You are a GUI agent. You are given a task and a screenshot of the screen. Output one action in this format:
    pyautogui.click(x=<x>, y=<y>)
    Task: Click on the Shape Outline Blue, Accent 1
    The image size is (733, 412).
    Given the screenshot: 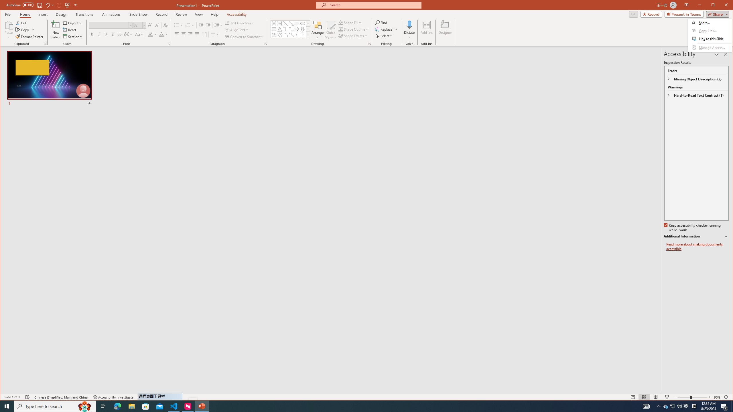 What is the action you would take?
    pyautogui.click(x=341, y=29)
    